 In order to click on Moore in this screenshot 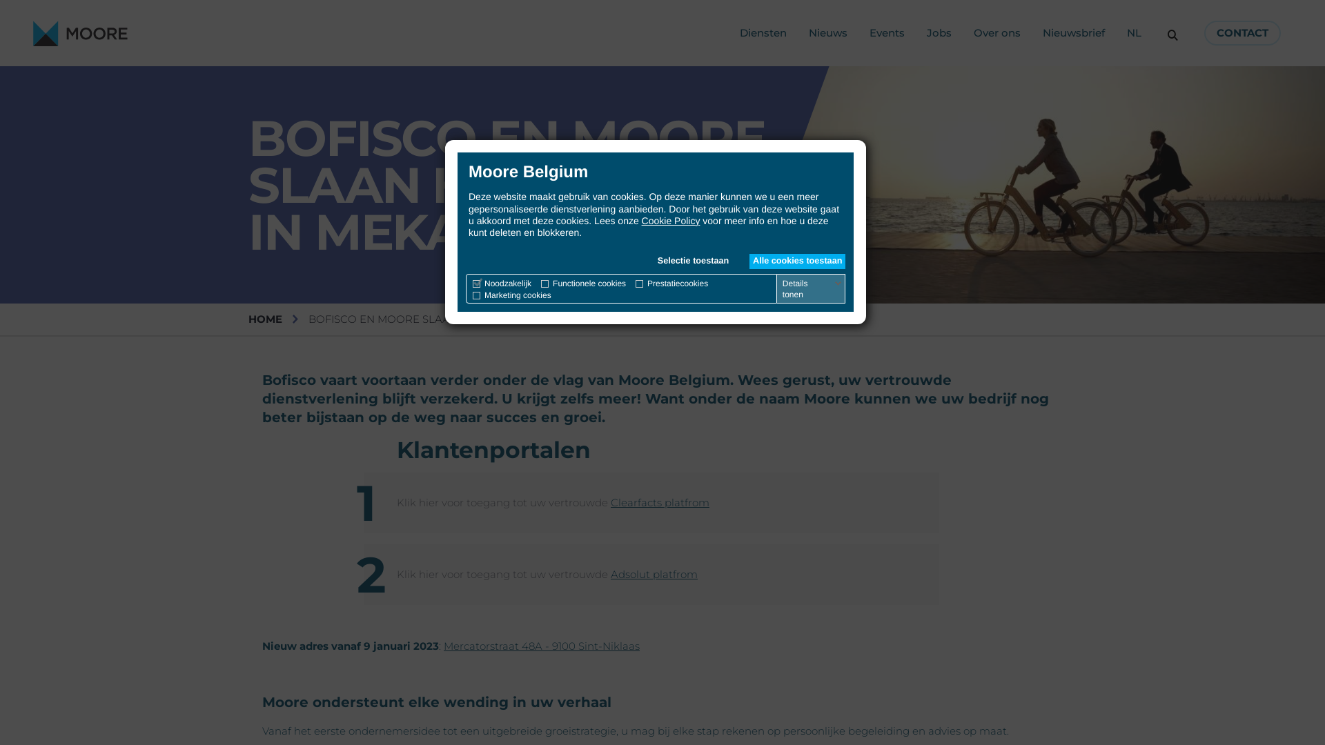, I will do `click(80, 33)`.